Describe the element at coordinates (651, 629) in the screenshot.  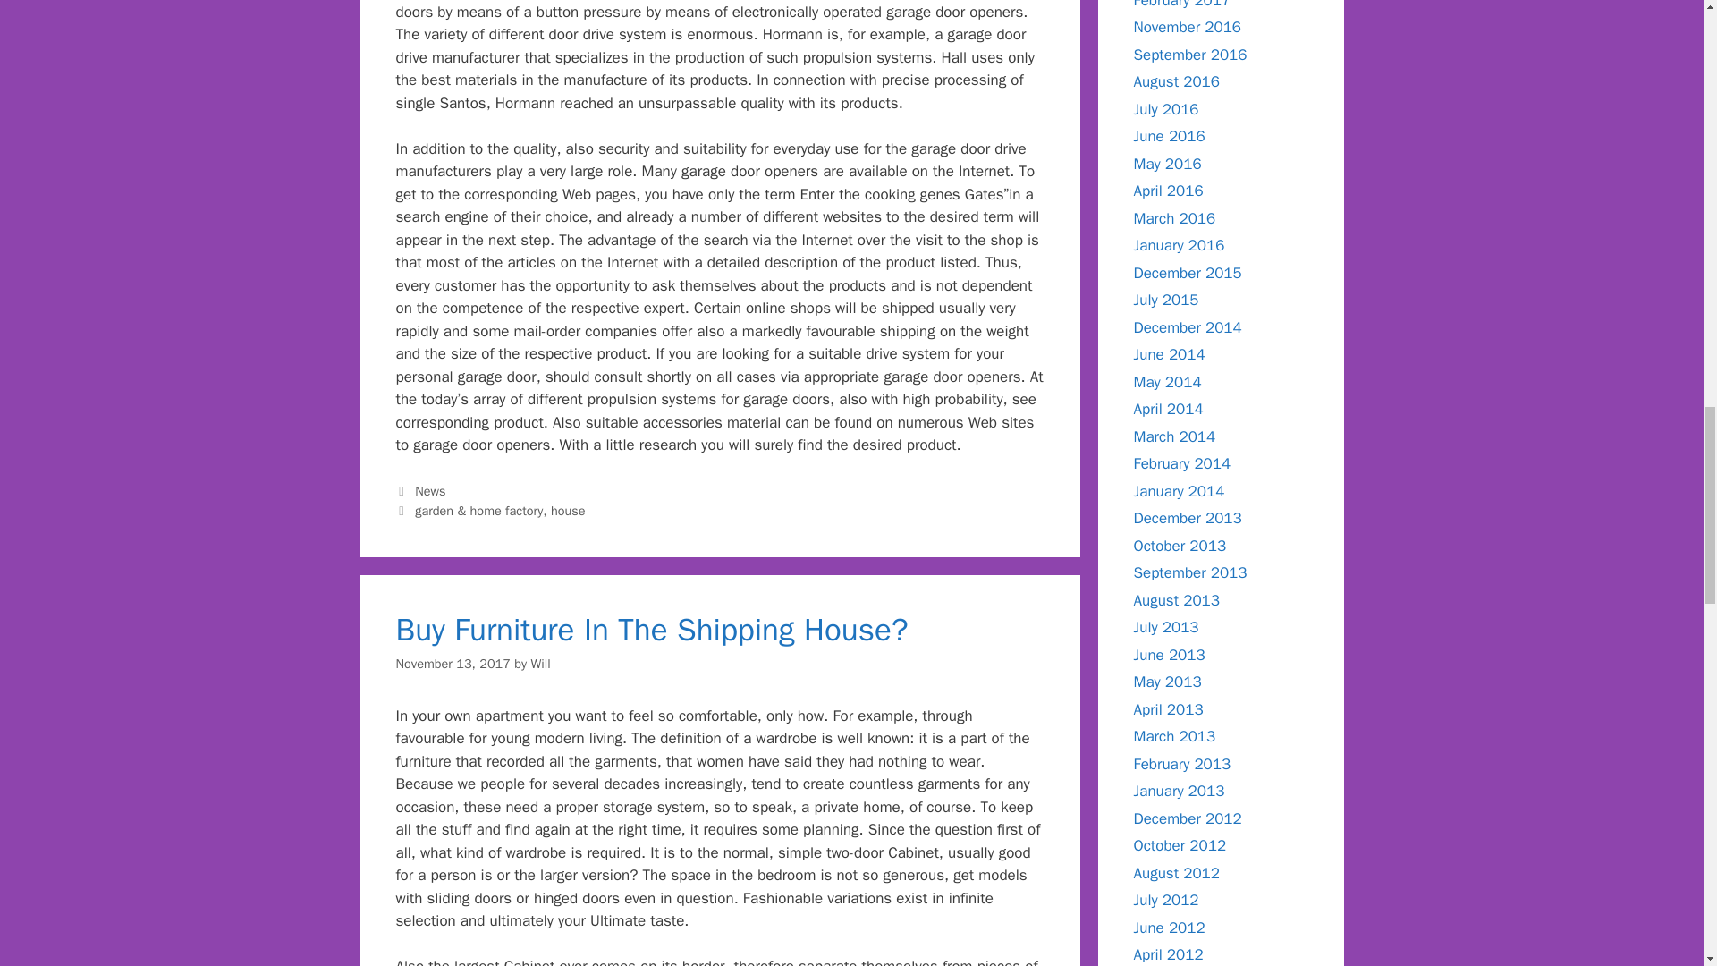
I see `Buy Furniture In The Shipping House?` at that location.